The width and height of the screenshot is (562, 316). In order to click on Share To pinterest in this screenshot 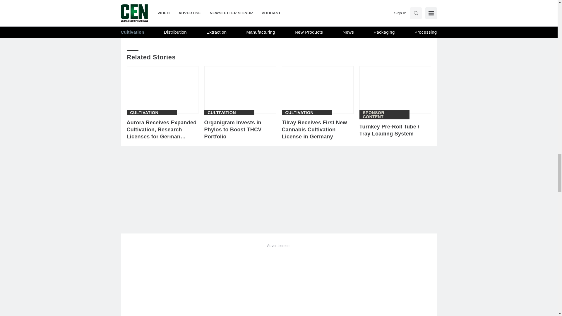, I will do `click(193, 24)`.